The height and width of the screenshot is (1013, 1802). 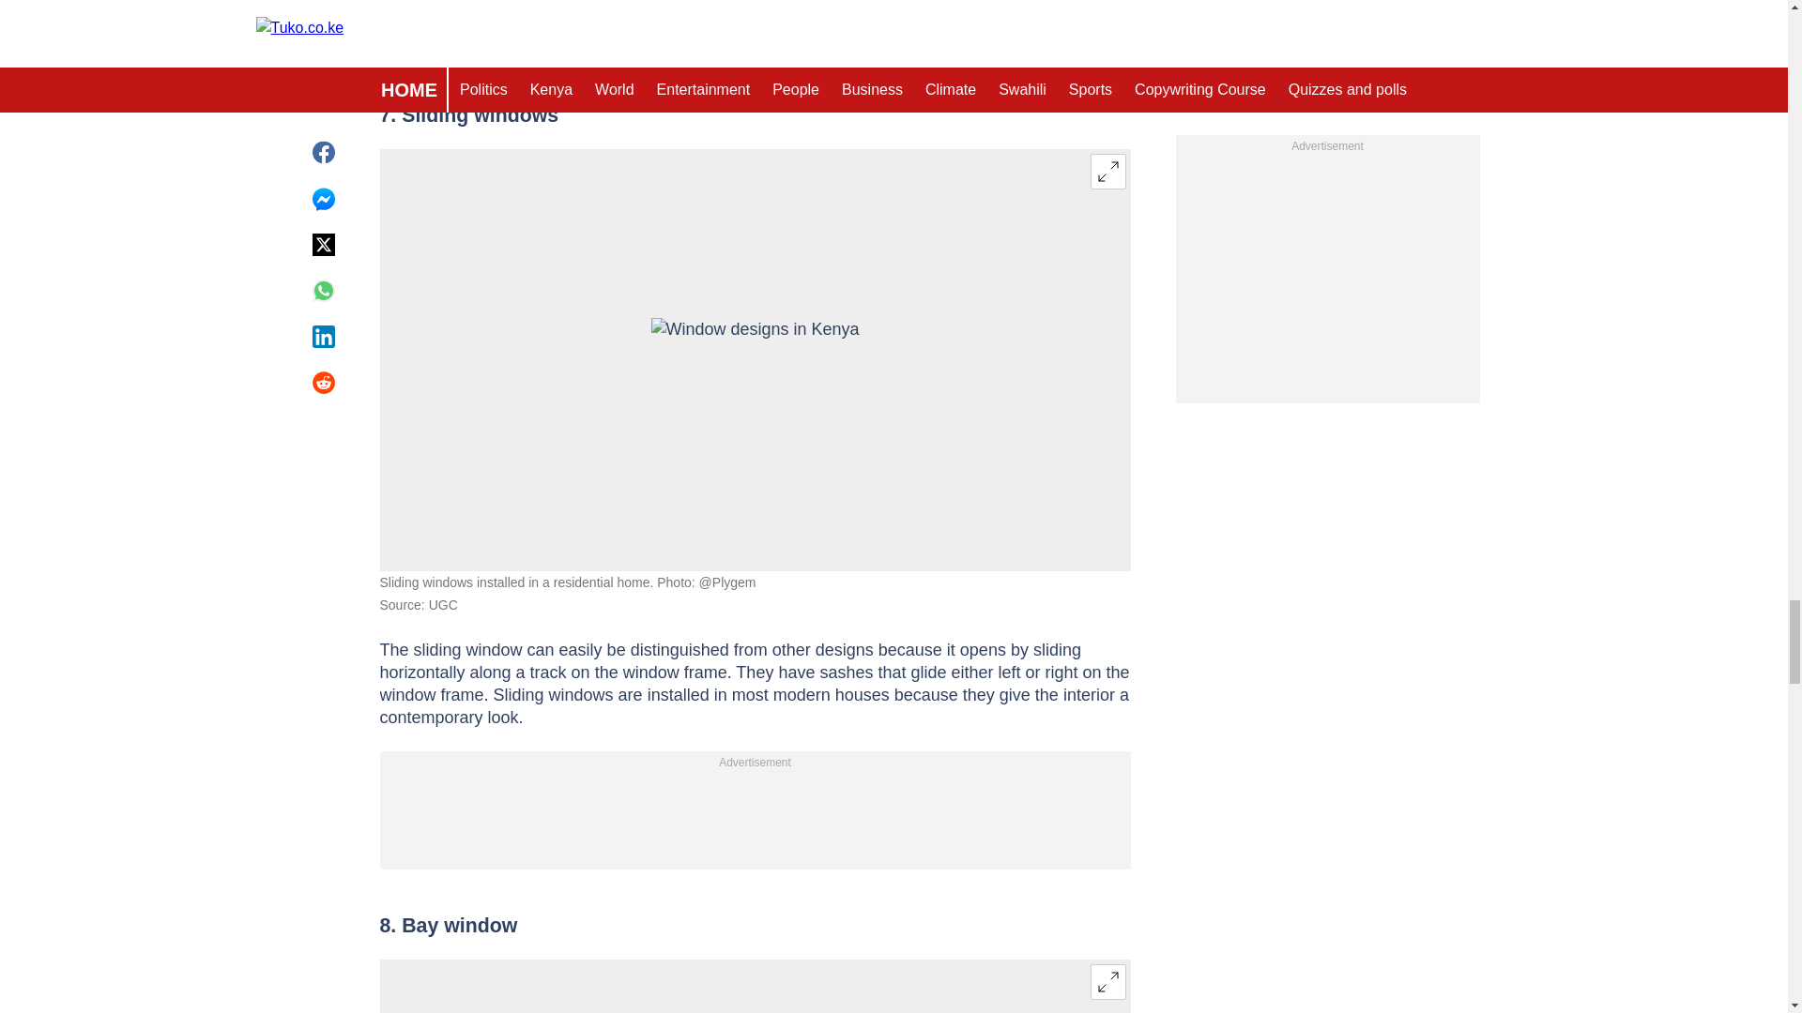 I want to click on Expand image, so click(x=1107, y=171).